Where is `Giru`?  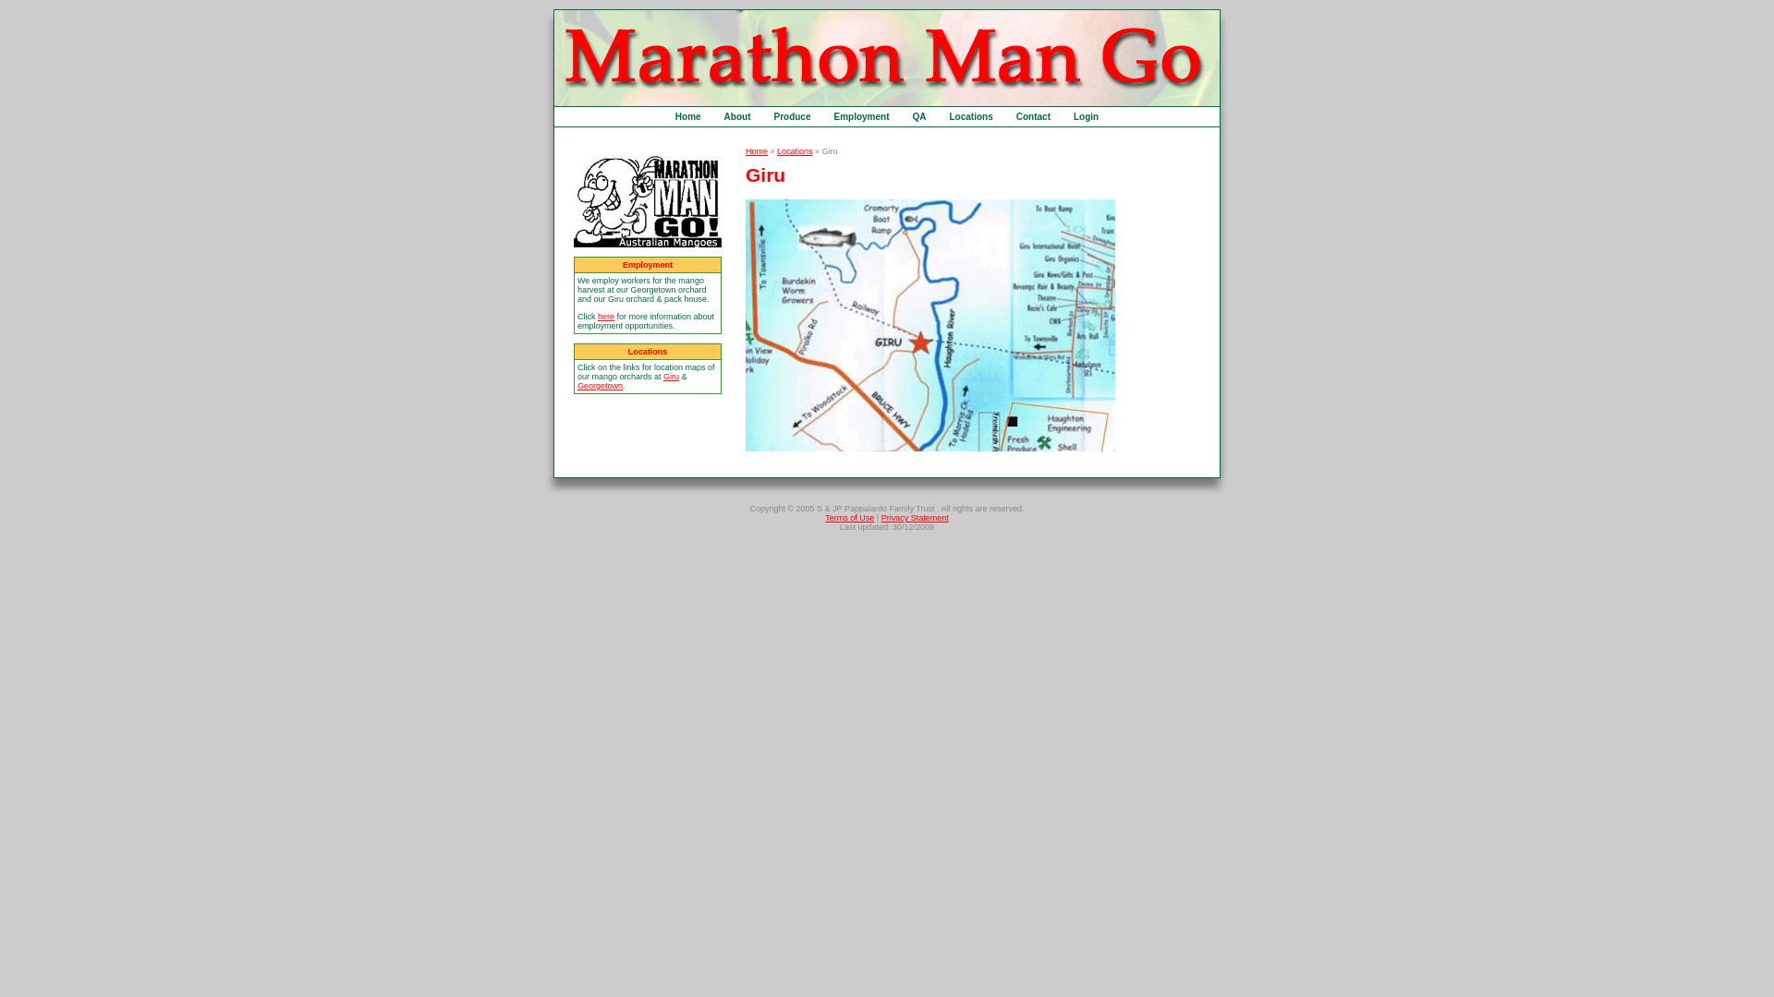
Giru is located at coordinates (671, 377).